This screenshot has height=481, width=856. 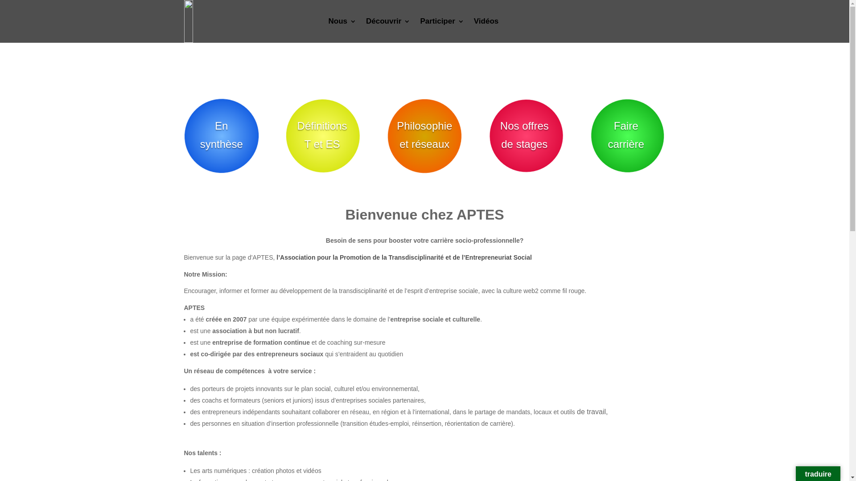 I want to click on Nous, so click(x=342, y=21).